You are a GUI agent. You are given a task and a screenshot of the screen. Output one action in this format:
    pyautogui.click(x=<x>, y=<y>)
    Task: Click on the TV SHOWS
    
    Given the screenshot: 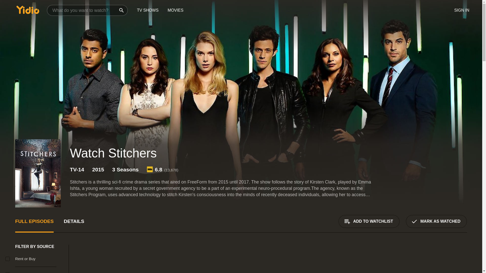 What is the action you would take?
    pyautogui.click(x=147, y=10)
    